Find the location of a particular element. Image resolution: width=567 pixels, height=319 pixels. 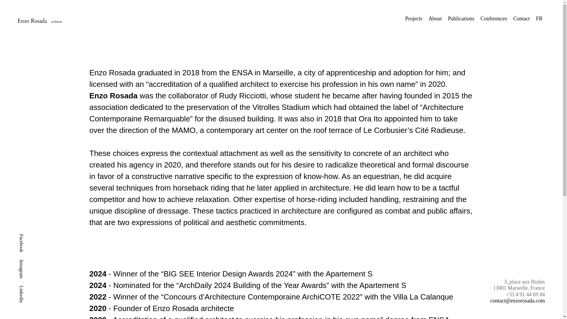

Projects is located at coordinates (414, 18).